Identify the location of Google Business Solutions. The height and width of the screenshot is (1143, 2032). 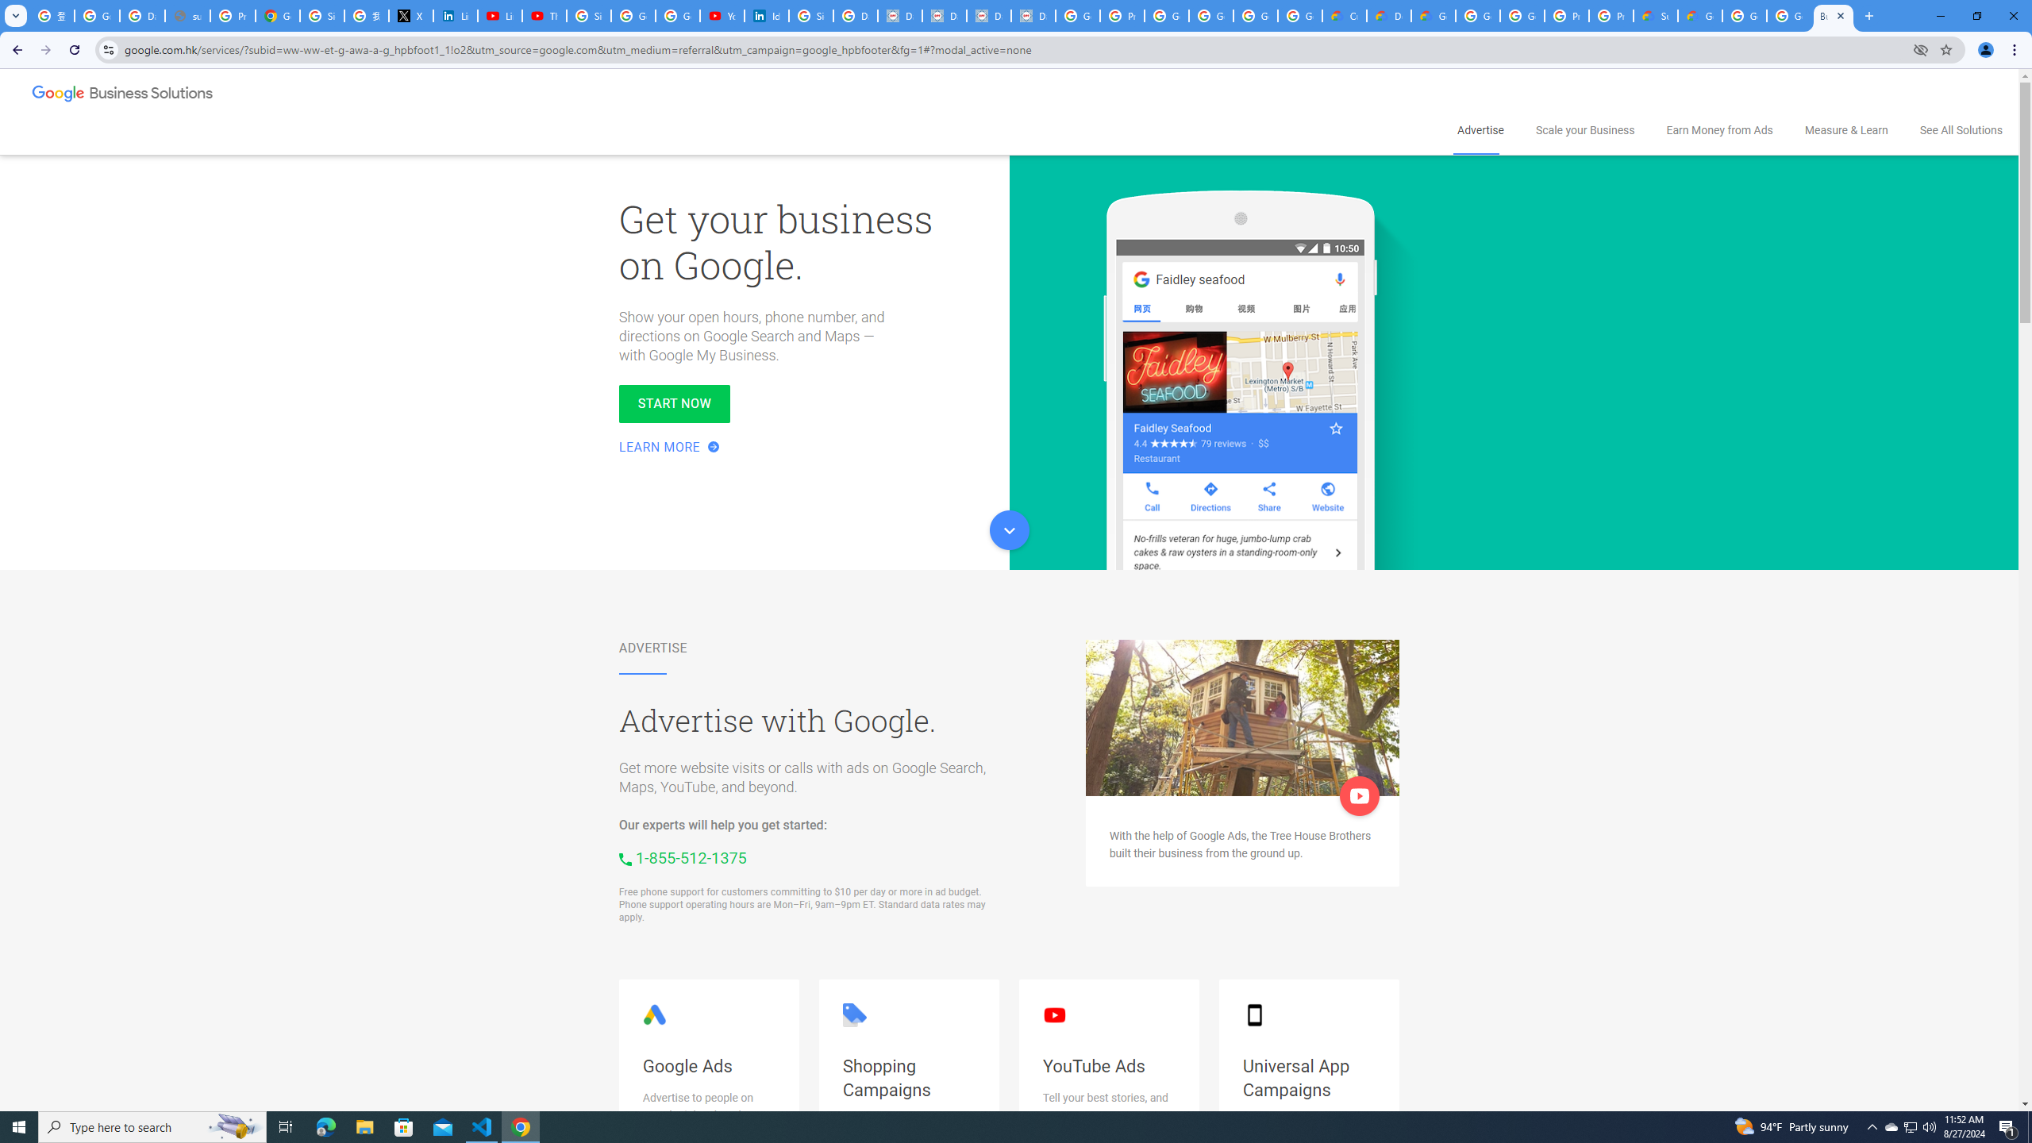
(124, 95).